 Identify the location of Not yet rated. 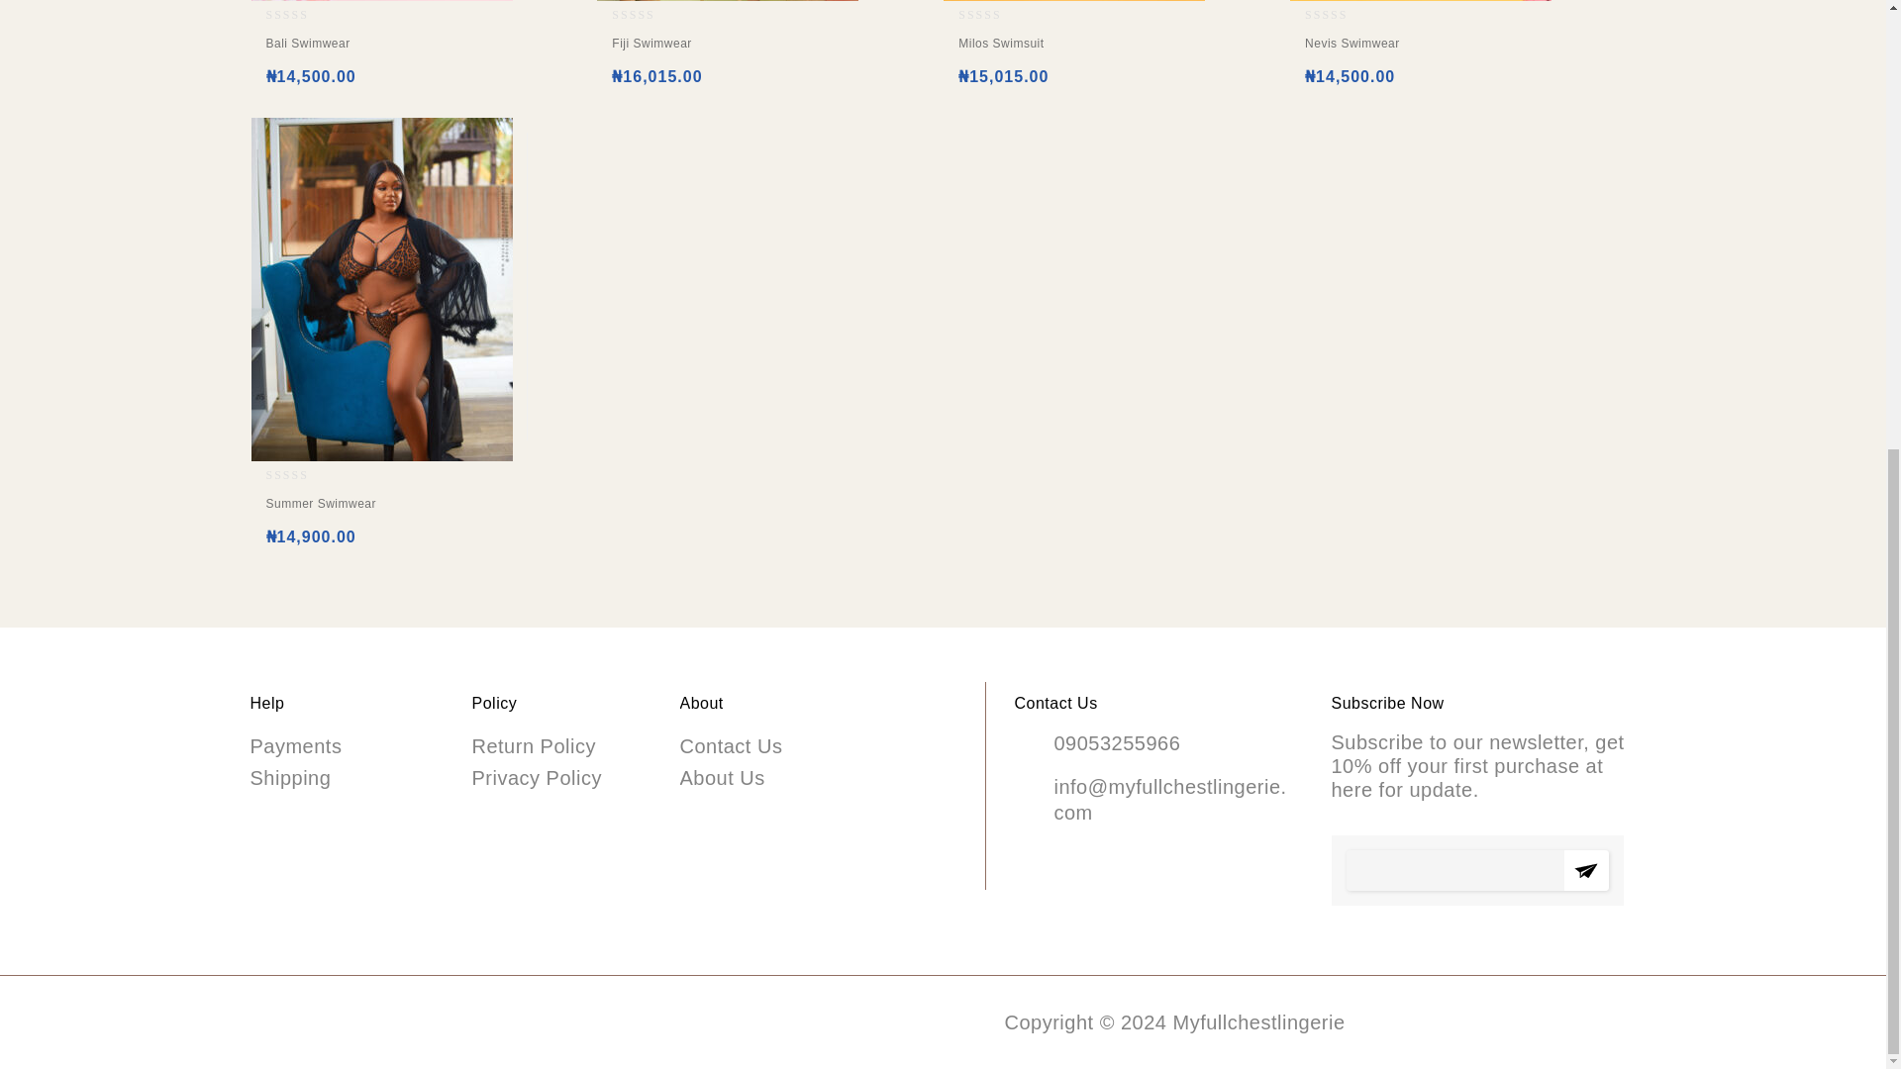
(303, 14).